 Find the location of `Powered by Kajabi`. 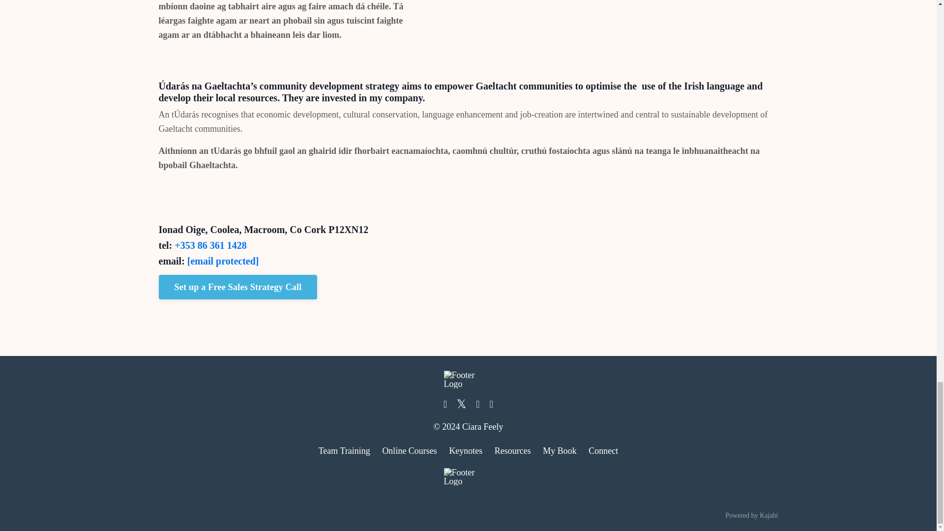

Powered by Kajabi is located at coordinates (751, 515).